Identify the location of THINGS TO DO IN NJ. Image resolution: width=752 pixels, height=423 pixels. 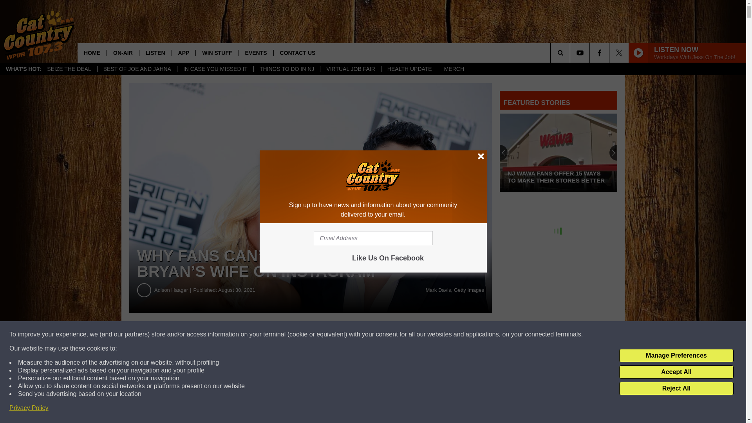
(287, 69).